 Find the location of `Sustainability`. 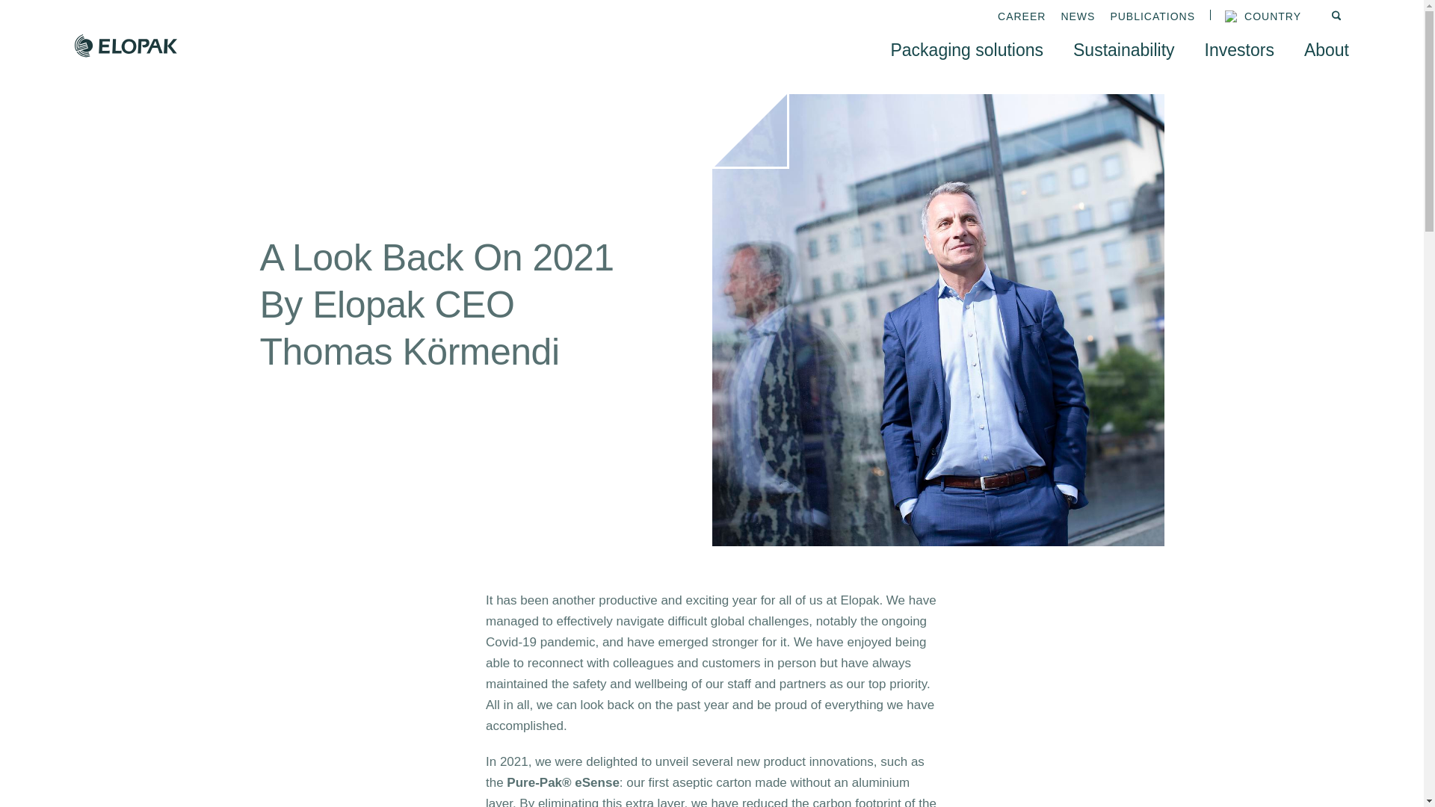

Sustainability is located at coordinates (1124, 49).